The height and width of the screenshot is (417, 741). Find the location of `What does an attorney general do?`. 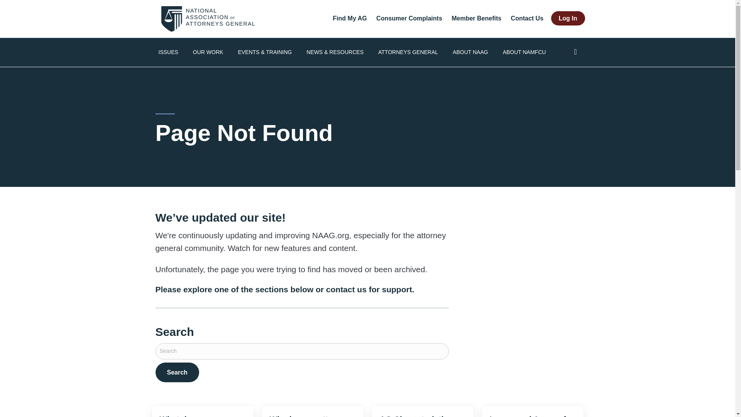

What does an attorney general do? is located at coordinates (200, 415).